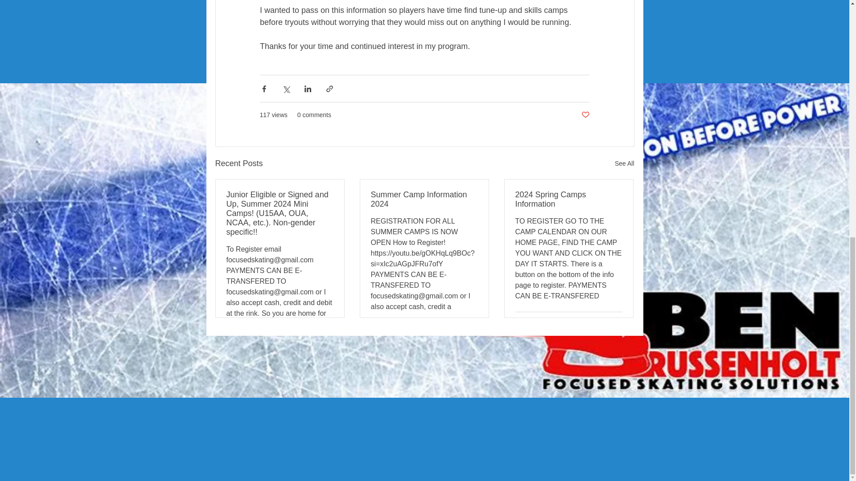 The width and height of the screenshot is (856, 481). I want to click on Summer Camp Information 2024, so click(424, 199).